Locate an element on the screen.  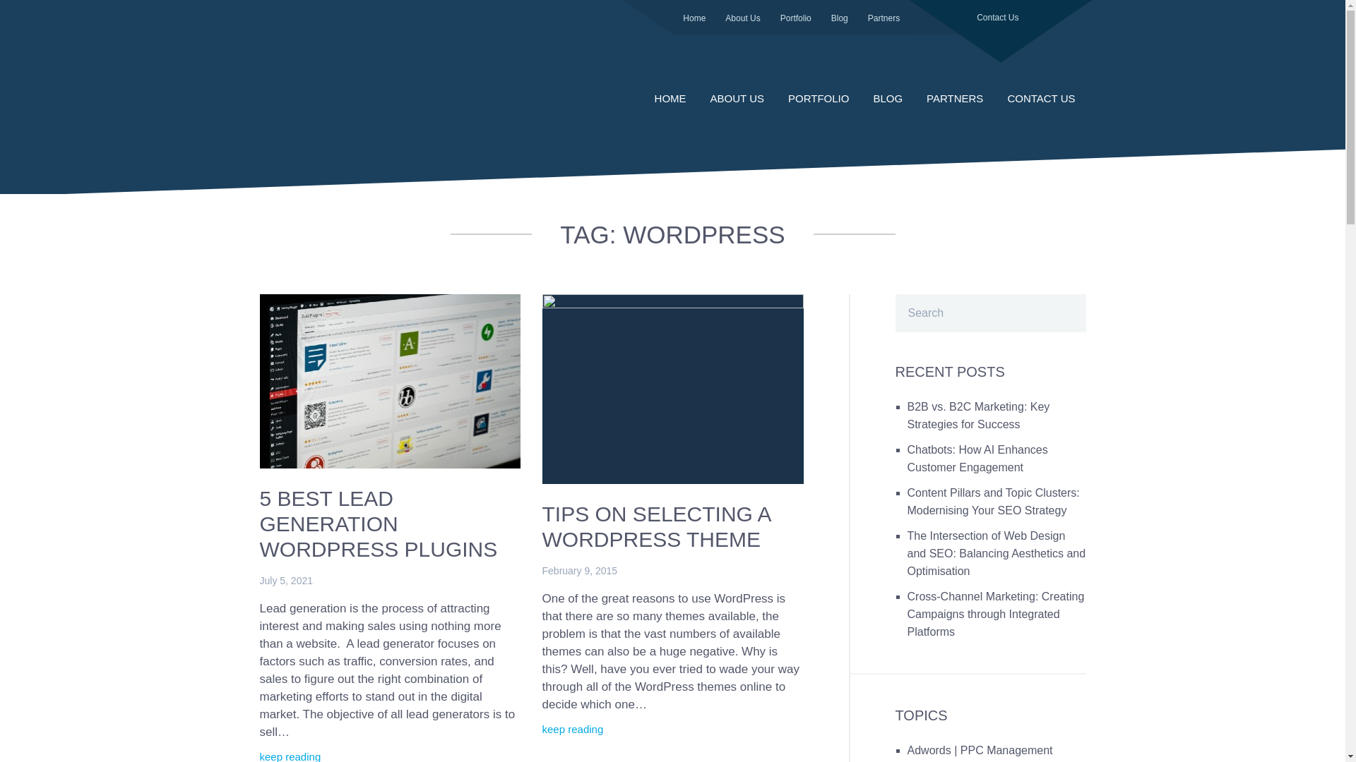
BLOG is located at coordinates (888, 99).